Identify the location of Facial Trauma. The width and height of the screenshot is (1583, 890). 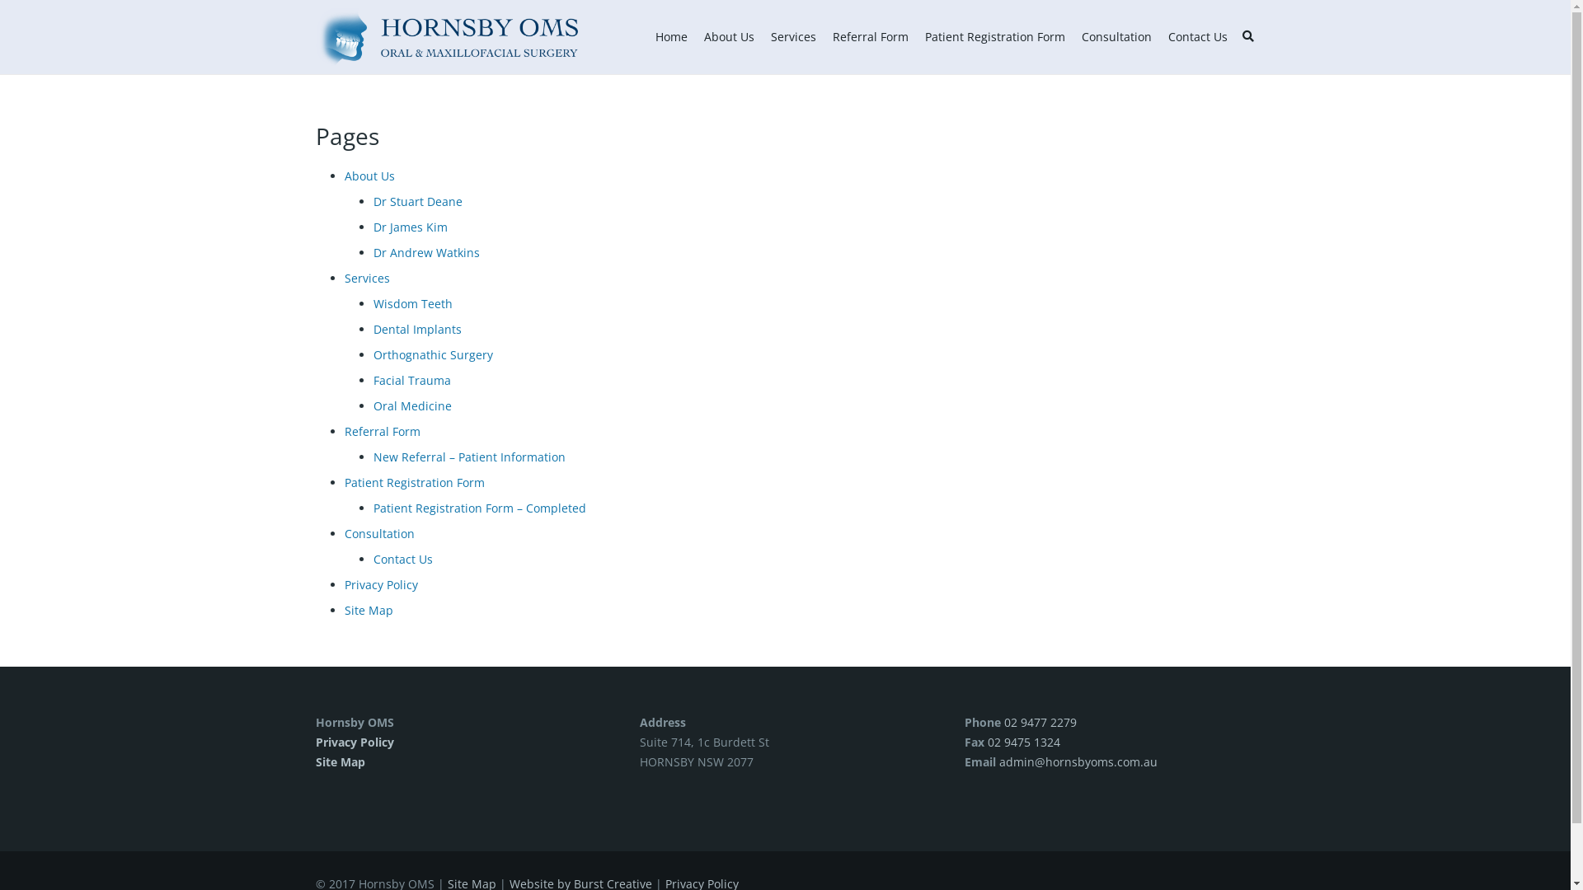
(411, 381).